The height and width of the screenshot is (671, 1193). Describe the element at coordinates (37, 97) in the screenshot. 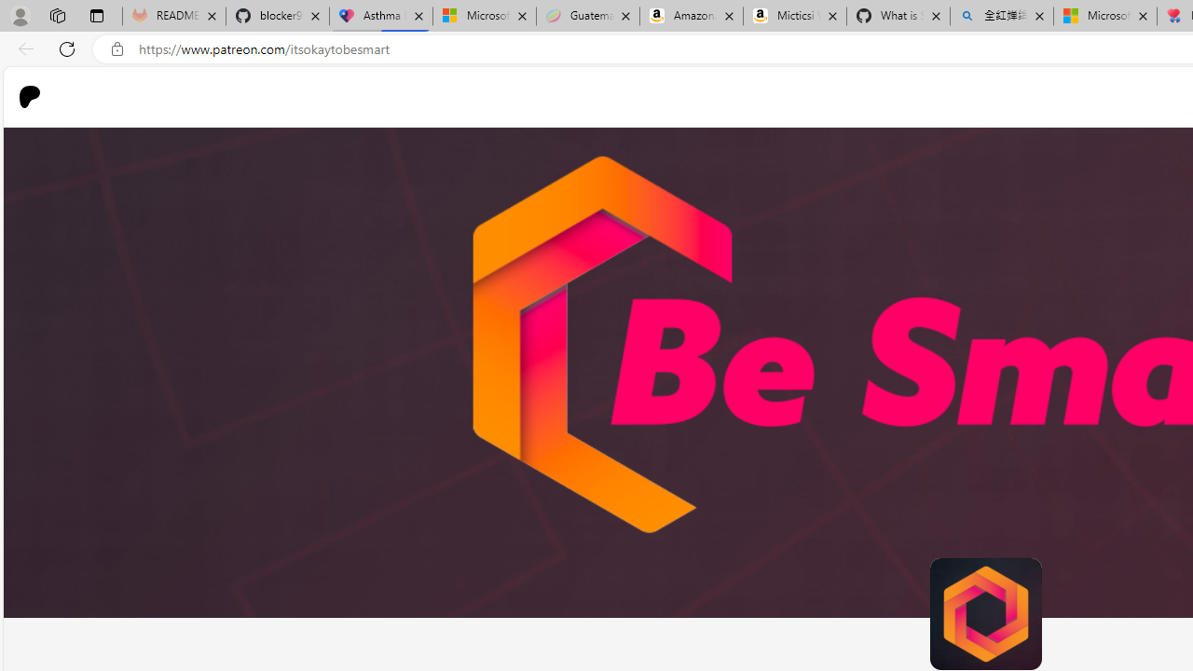

I see `Go to home page` at that location.